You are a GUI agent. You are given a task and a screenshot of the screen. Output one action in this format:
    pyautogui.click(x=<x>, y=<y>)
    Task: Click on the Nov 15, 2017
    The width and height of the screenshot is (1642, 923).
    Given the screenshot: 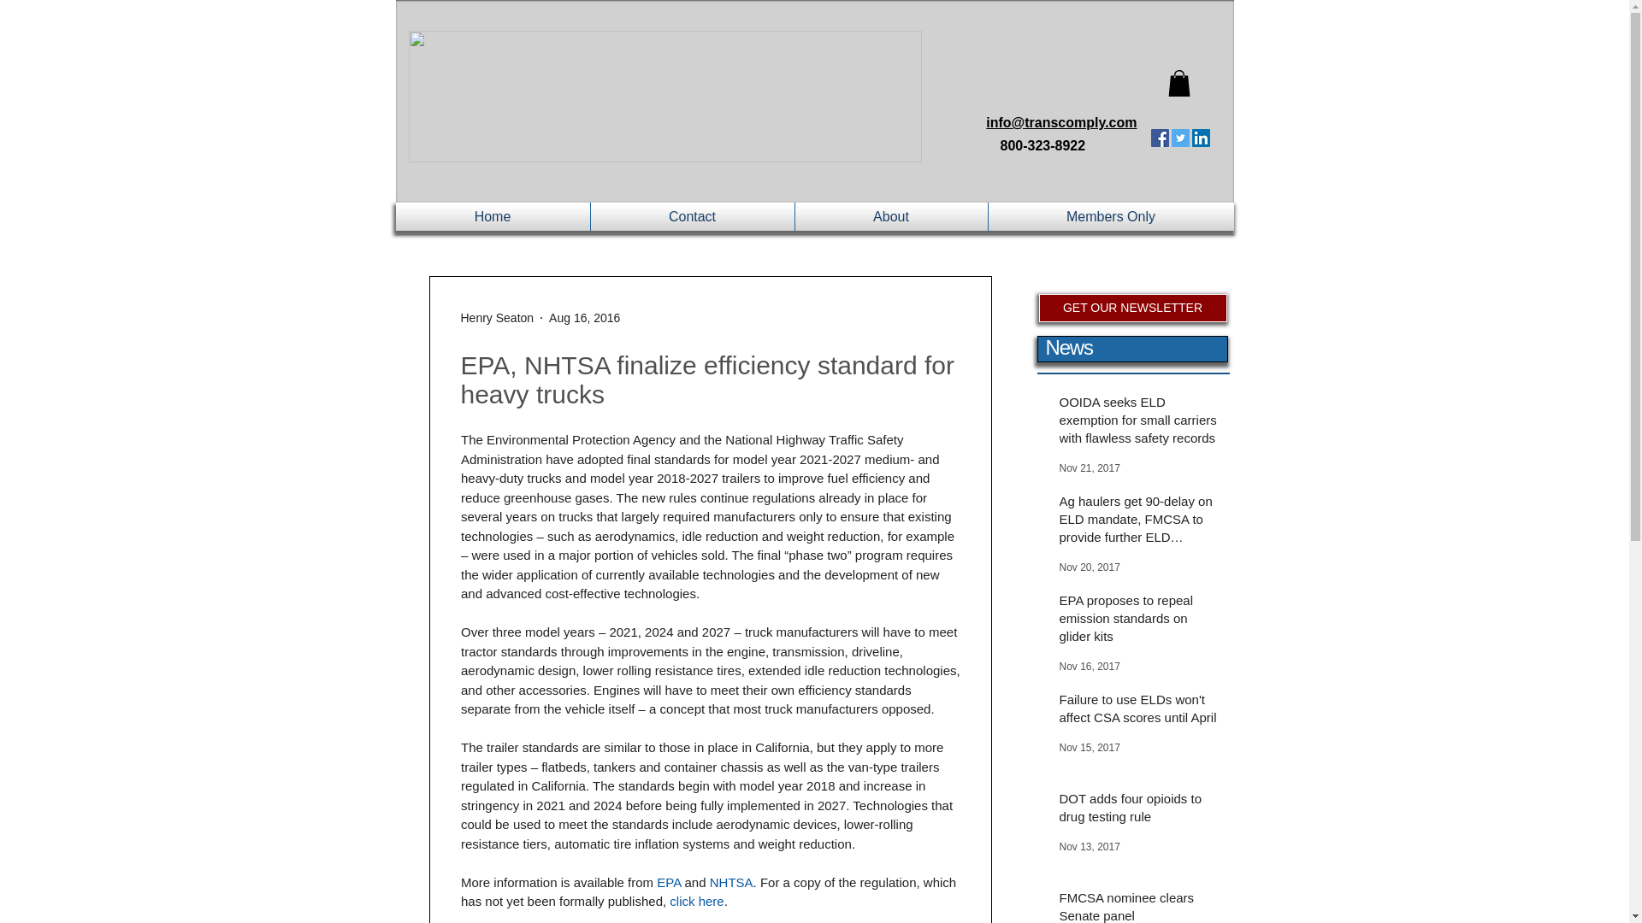 What is the action you would take?
    pyautogui.click(x=1090, y=748)
    